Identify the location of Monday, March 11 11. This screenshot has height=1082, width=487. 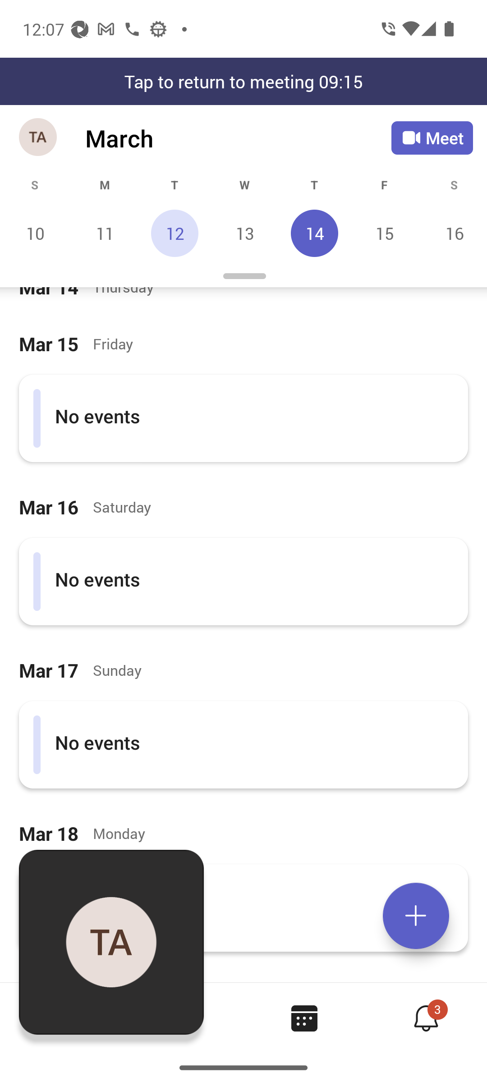
(105, 233).